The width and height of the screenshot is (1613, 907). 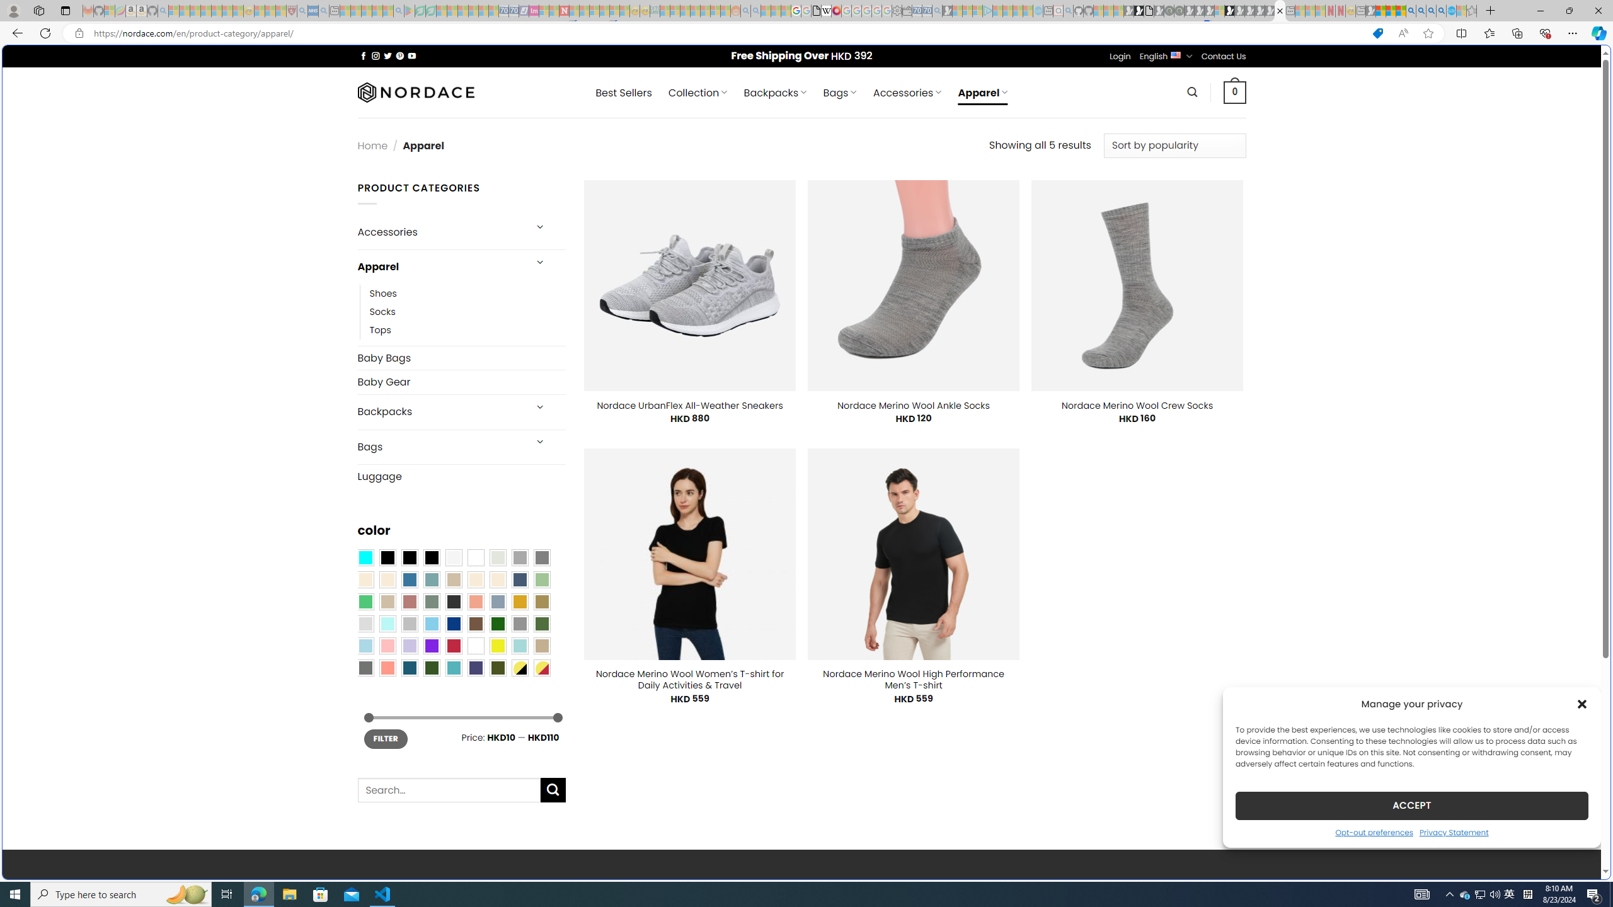 I want to click on google_privacy_policy_zh-CN.pdf, so click(x=1239, y=757).